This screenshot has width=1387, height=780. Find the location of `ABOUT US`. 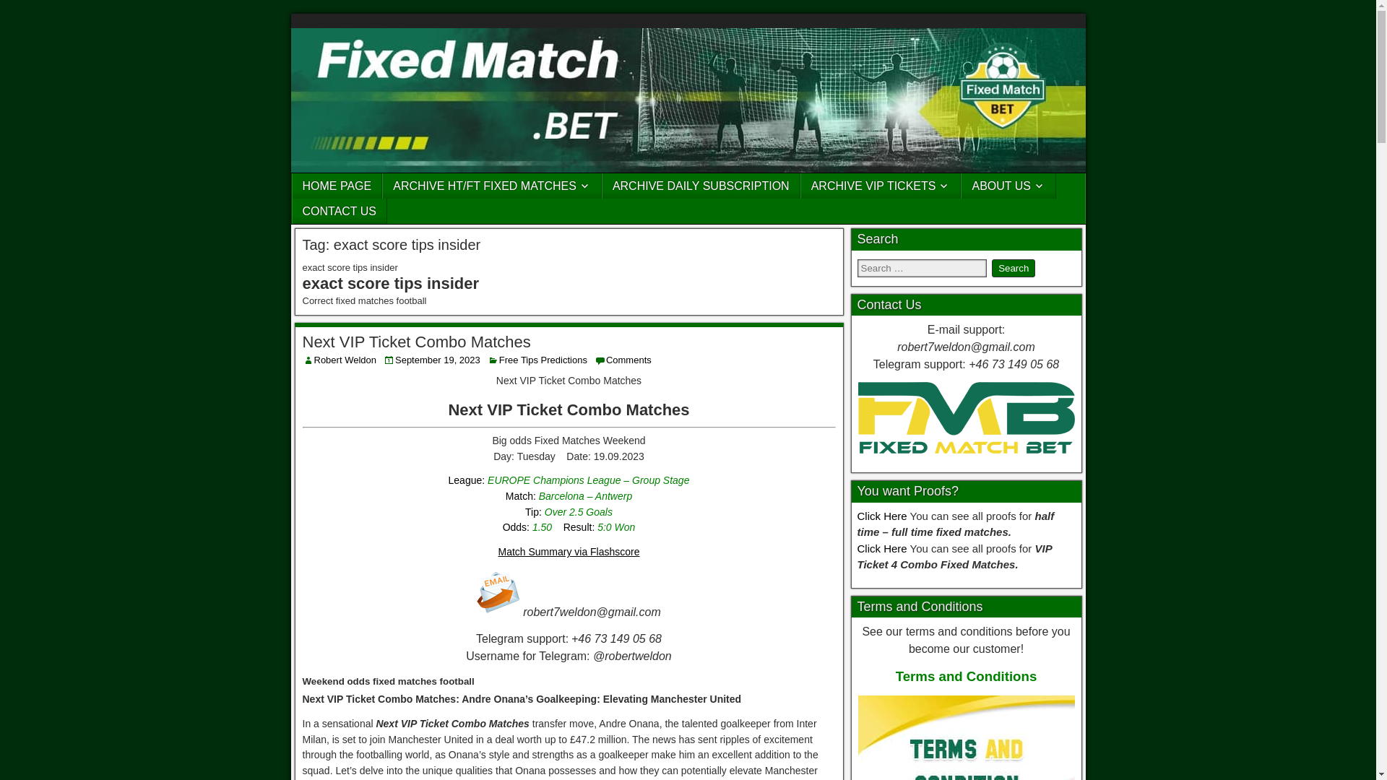

ABOUT US is located at coordinates (1008, 186).